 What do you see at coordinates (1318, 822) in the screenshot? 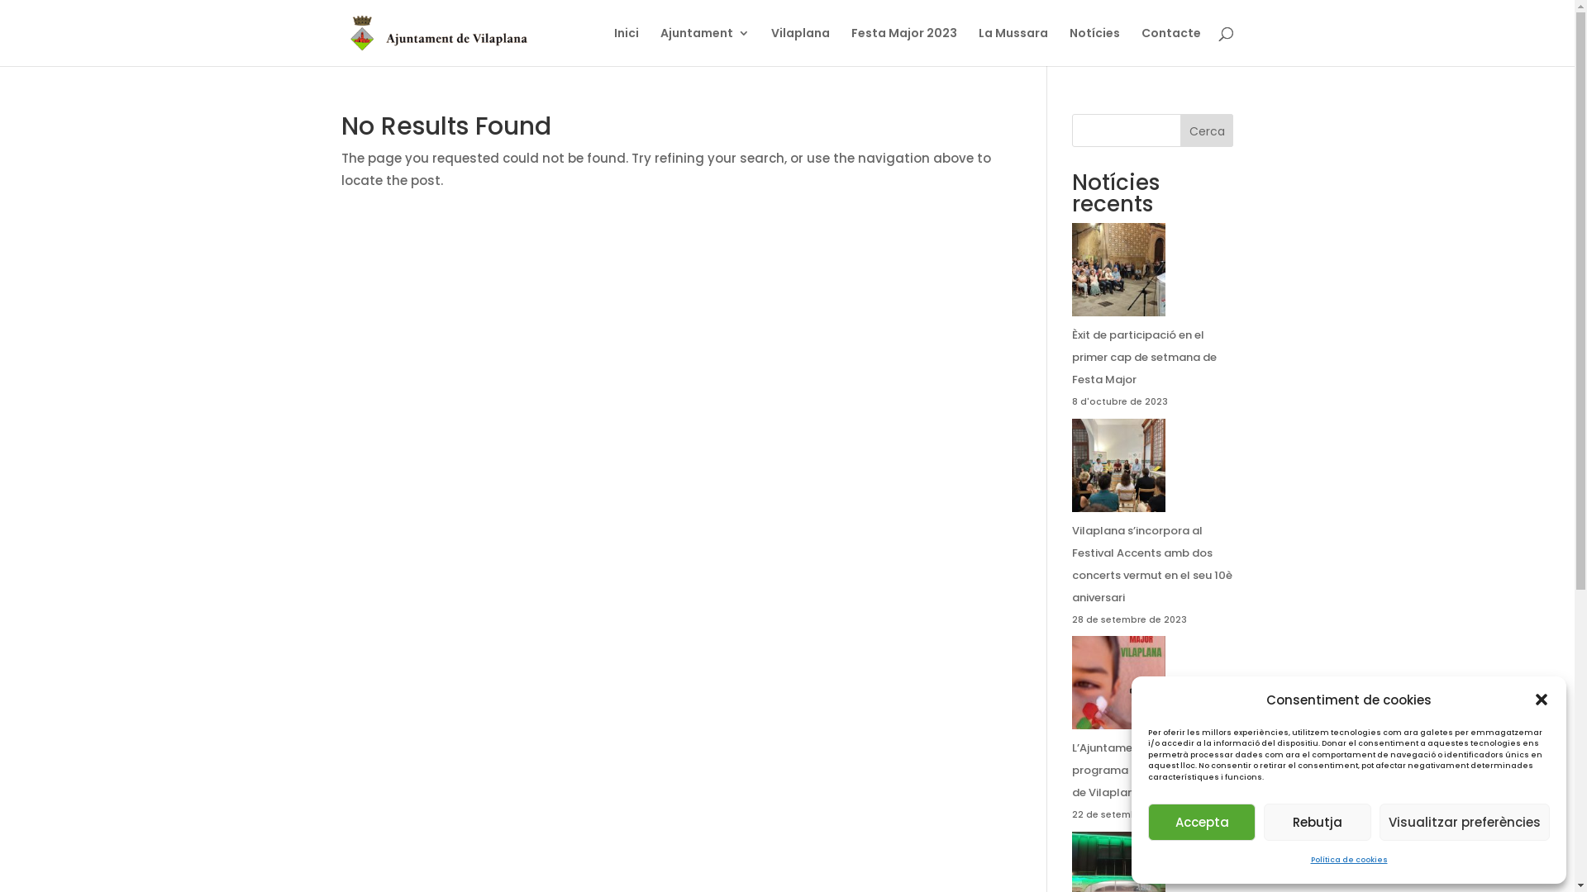
I see `Rebutja` at bounding box center [1318, 822].